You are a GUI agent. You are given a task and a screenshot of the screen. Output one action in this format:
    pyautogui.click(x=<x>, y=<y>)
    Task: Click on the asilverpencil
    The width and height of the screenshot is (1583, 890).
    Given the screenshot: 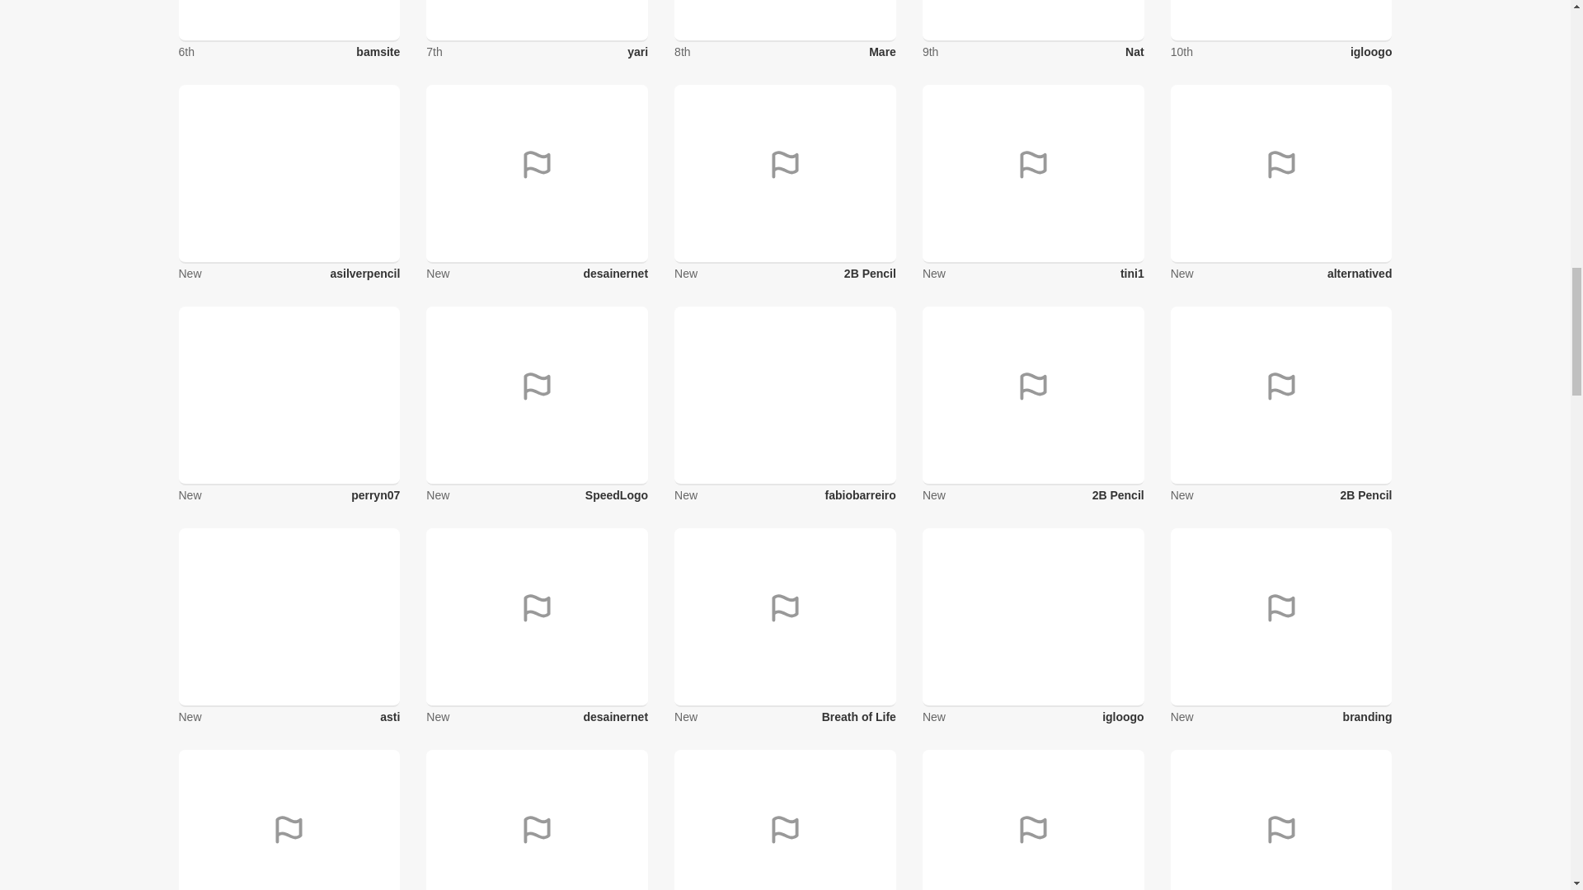 What is the action you would take?
    pyautogui.click(x=364, y=274)
    